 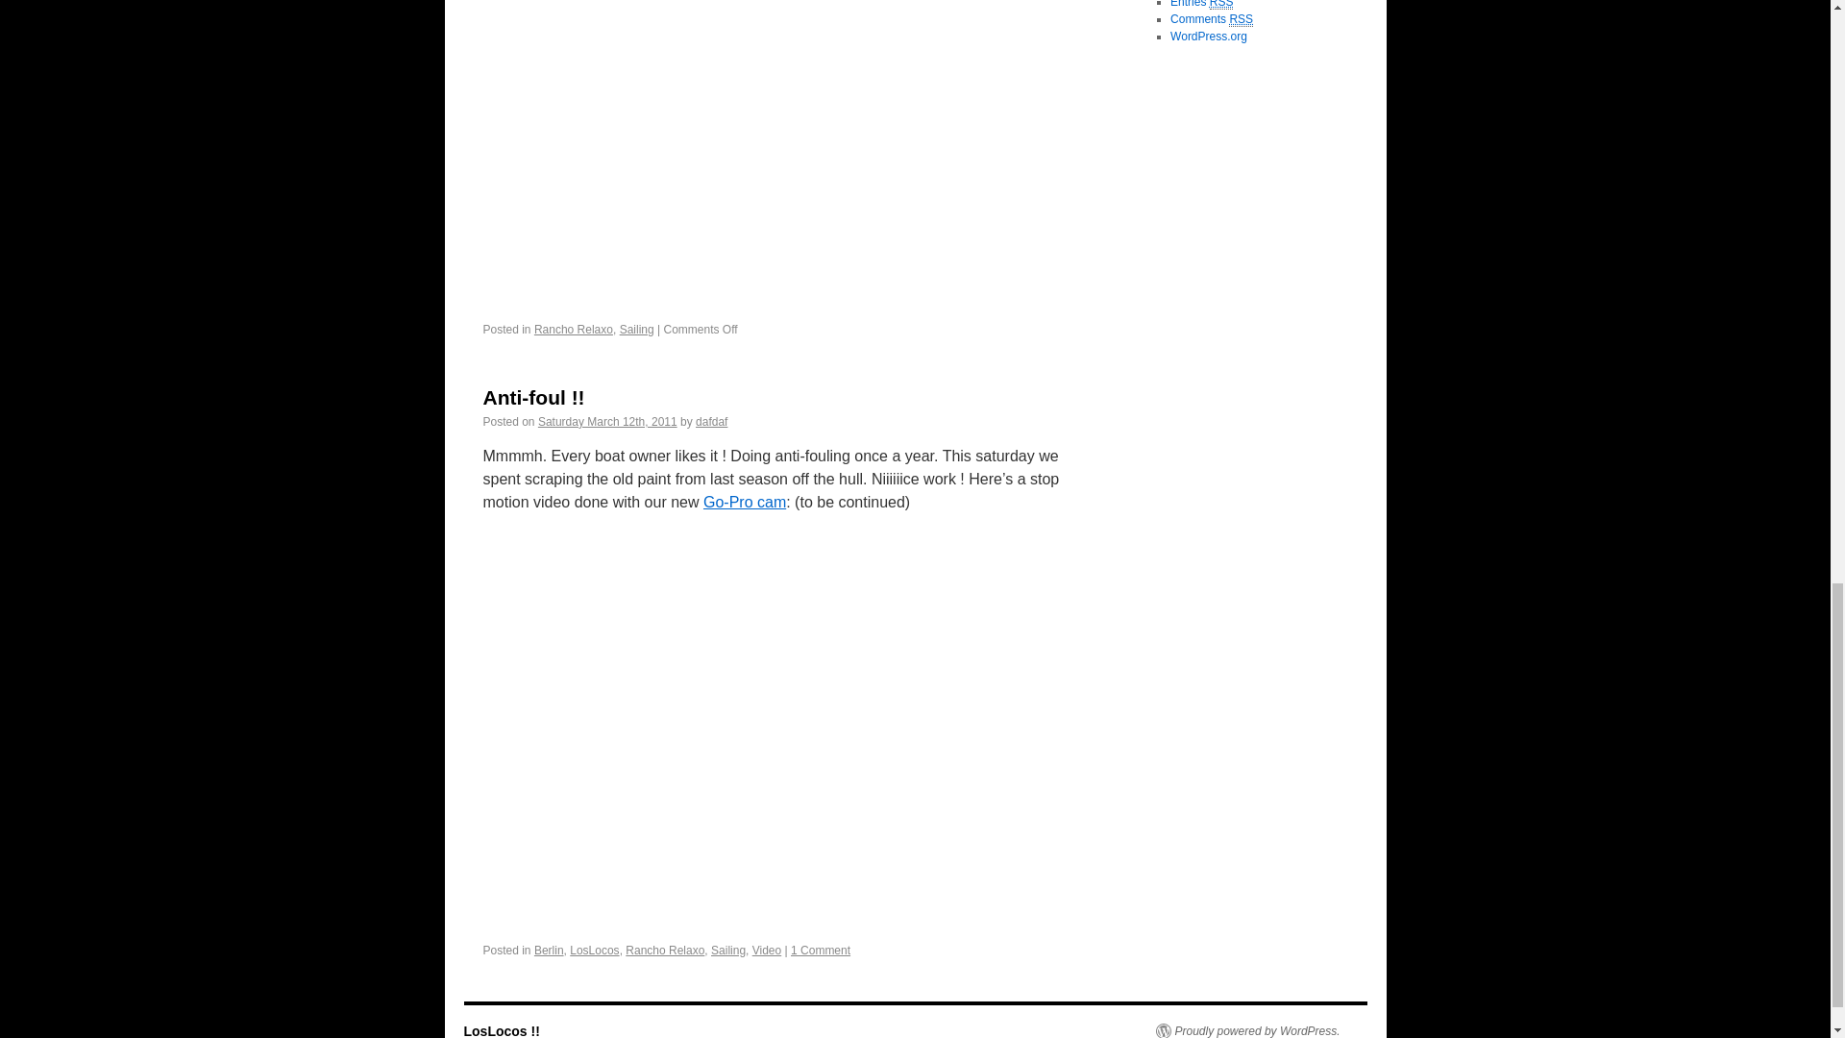 What do you see at coordinates (594, 950) in the screenshot?
I see `LosLocos` at bounding box center [594, 950].